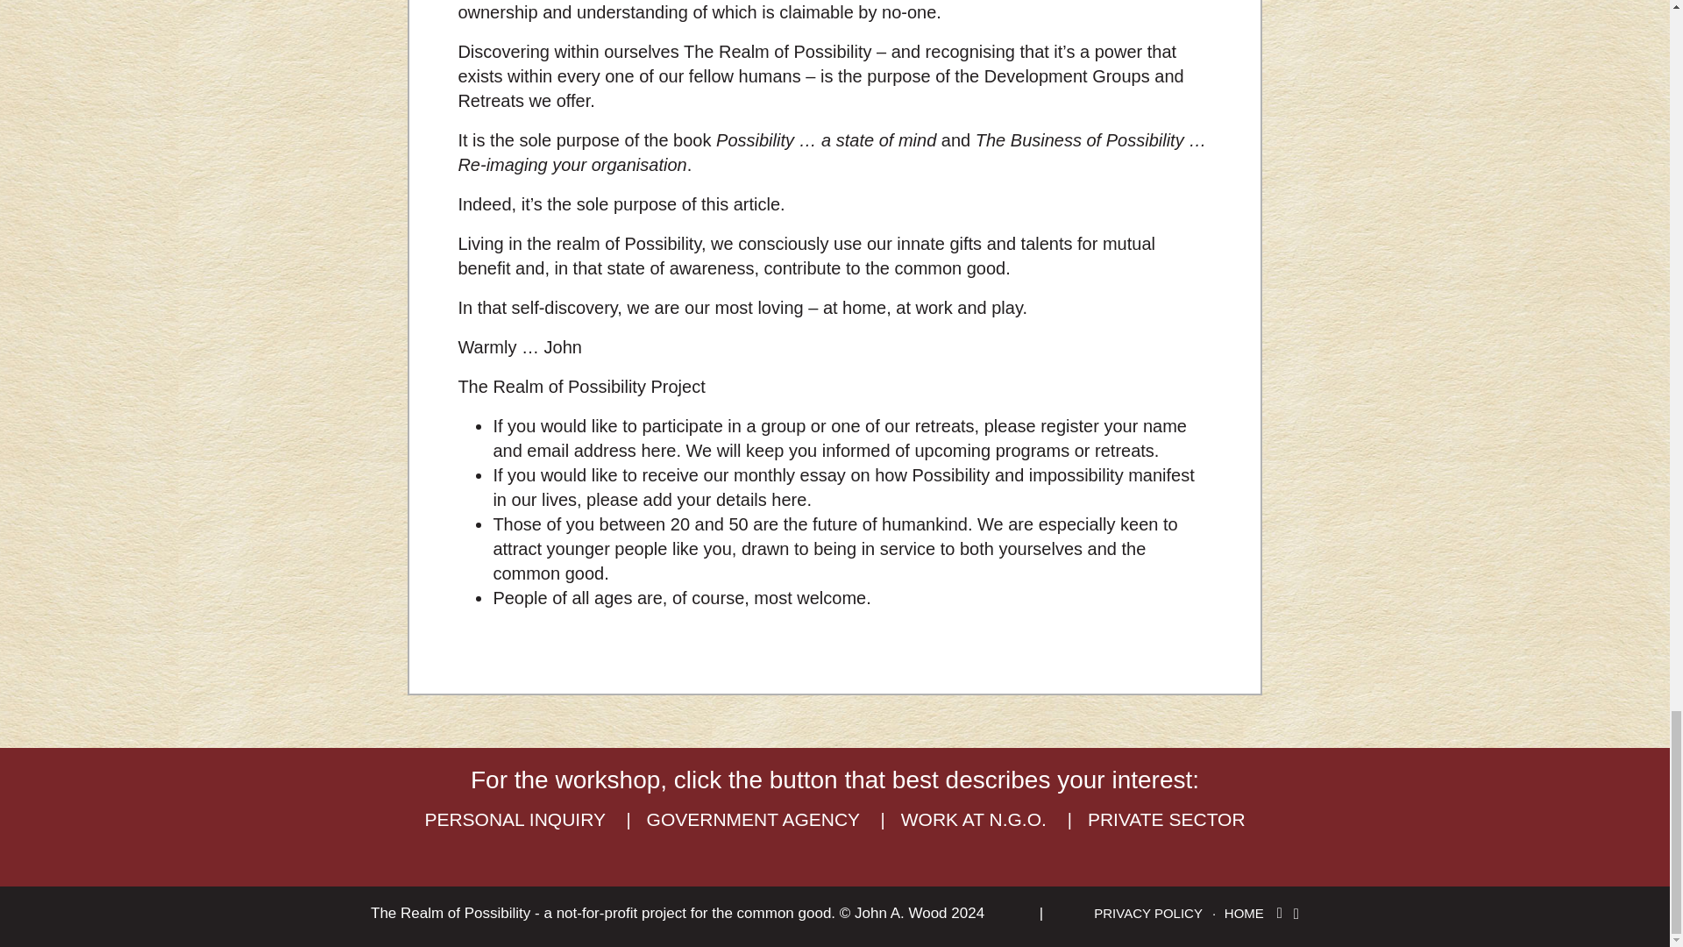  Describe the element at coordinates (976, 819) in the screenshot. I see `WORK AT N.G.O.` at that location.